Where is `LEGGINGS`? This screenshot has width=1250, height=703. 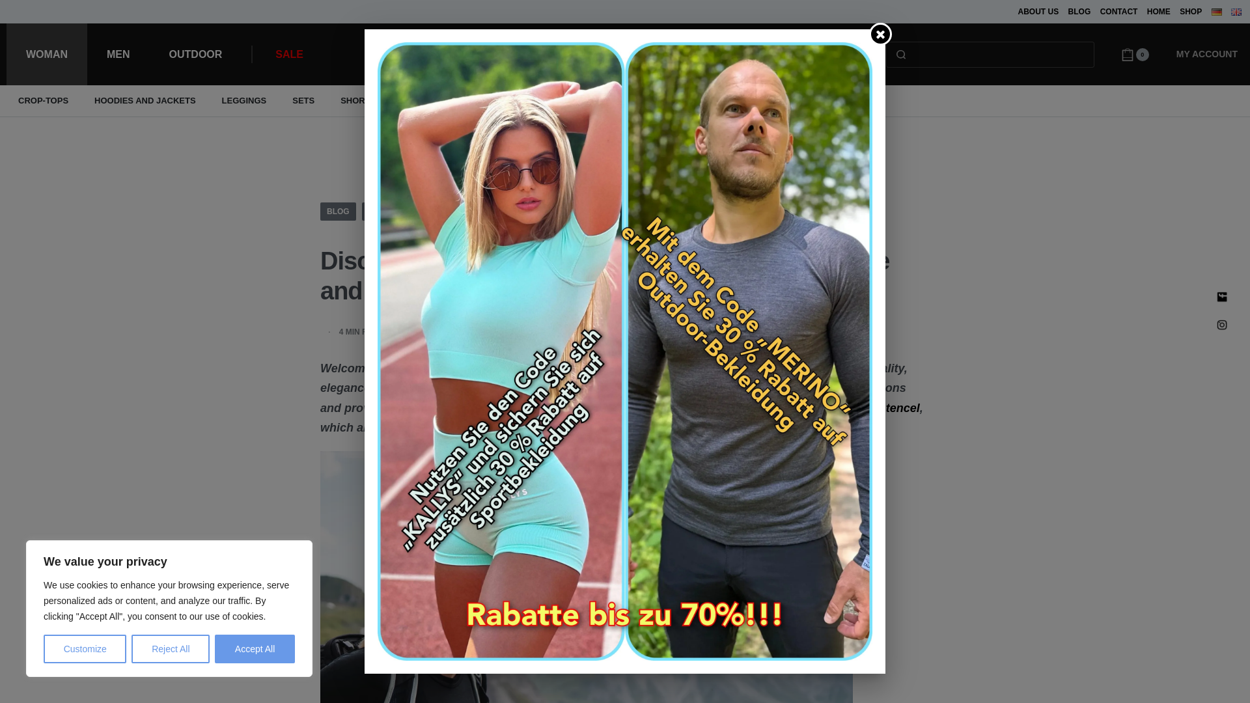
LEGGINGS is located at coordinates (244, 100).